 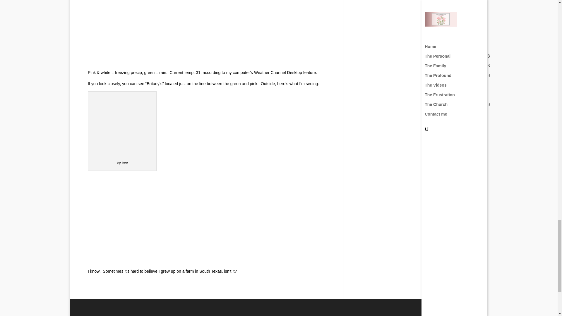 I want to click on 010509, so click(x=131, y=31).